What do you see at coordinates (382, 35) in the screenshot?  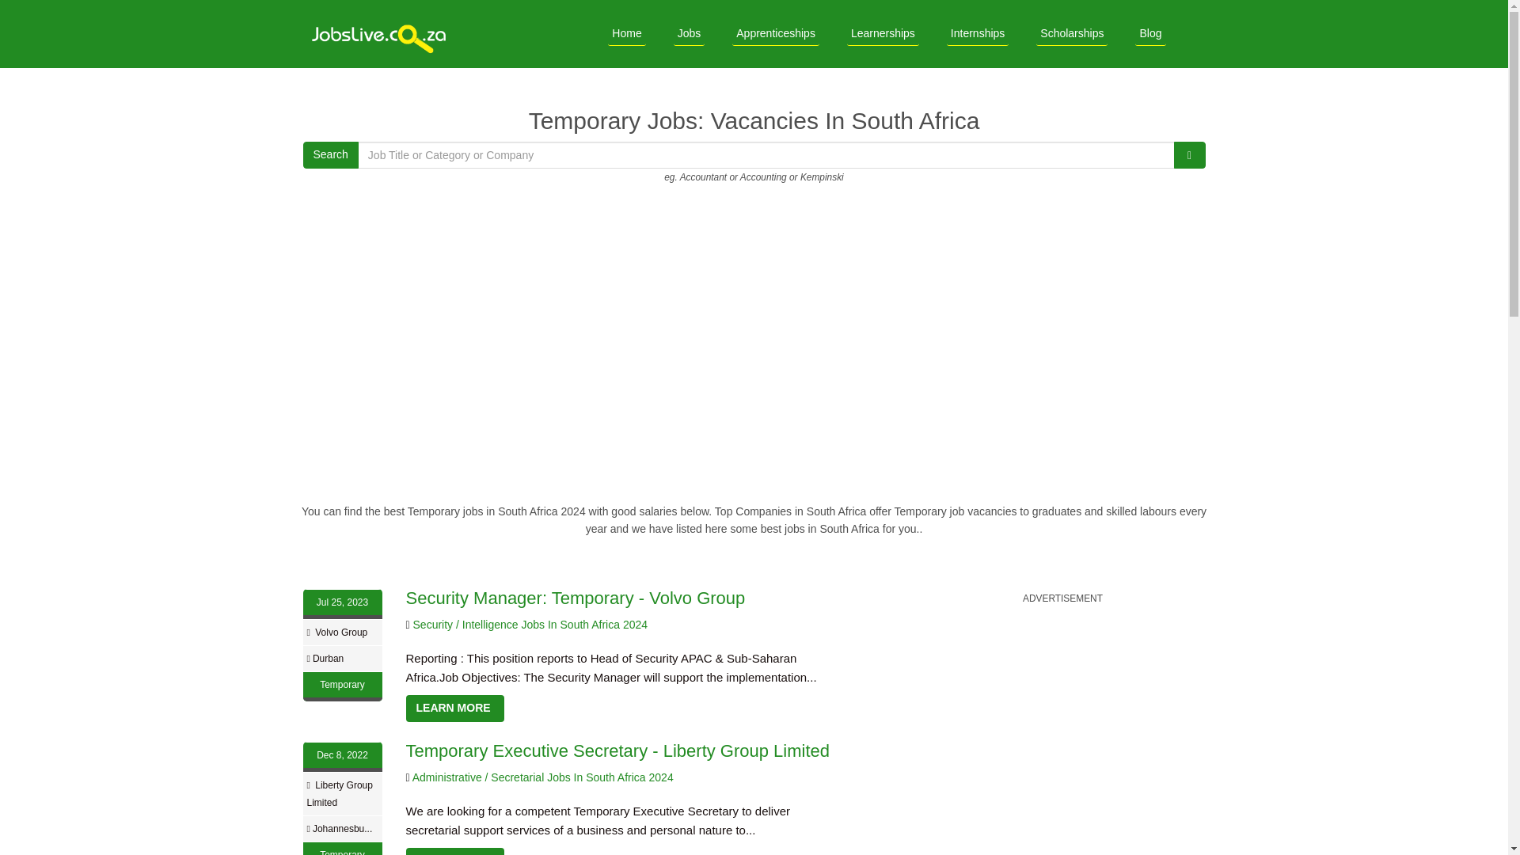 I see `jobs in south africa` at bounding box center [382, 35].